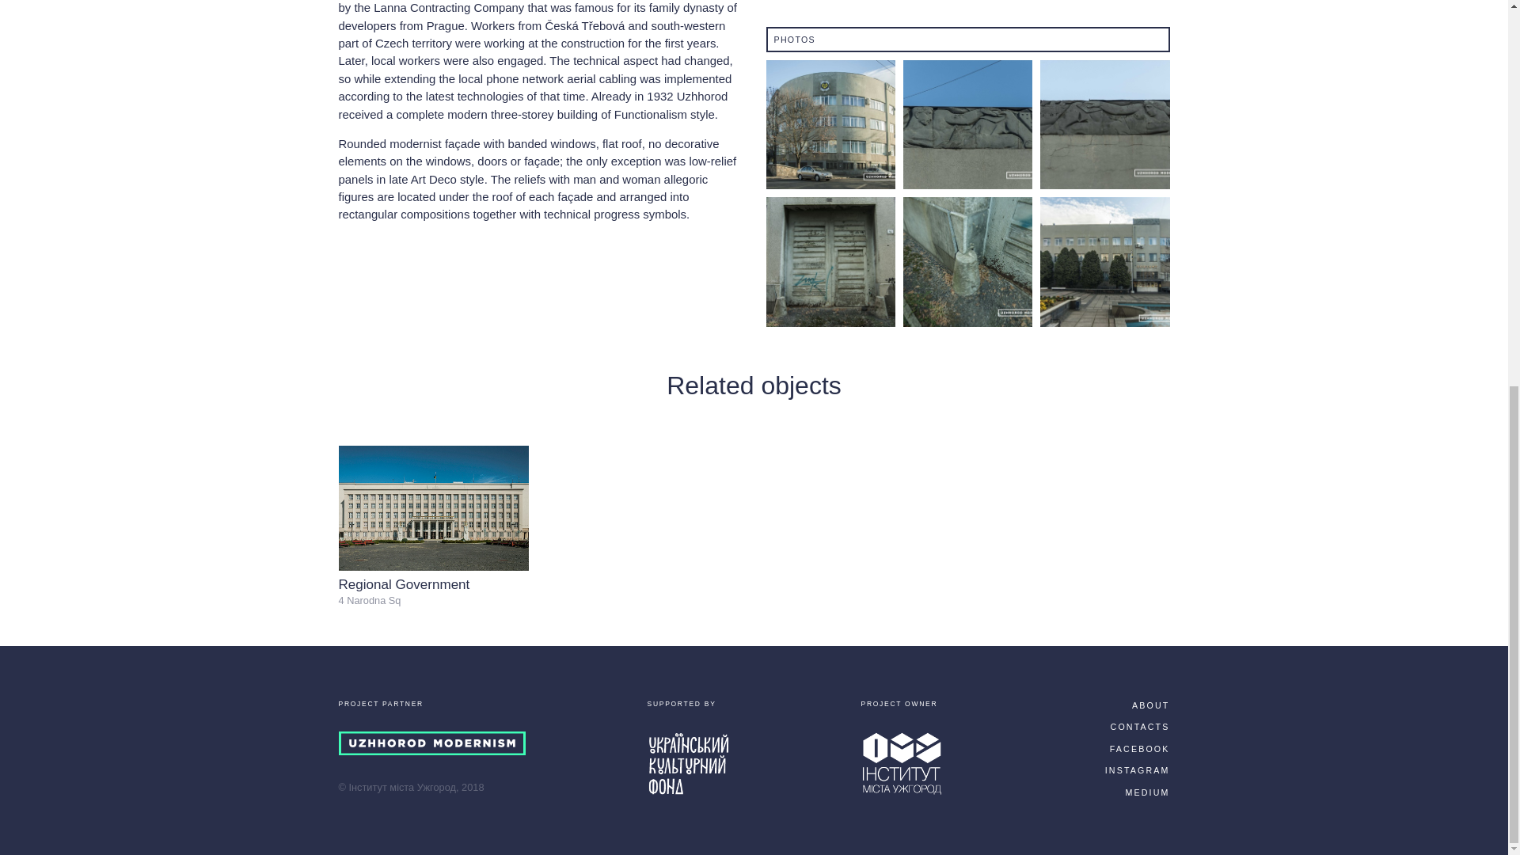 The image size is (1520, 855). Describe the element at coordinates (1137, 769) in the screenshot. I see `INSTAGRAM` at that location.